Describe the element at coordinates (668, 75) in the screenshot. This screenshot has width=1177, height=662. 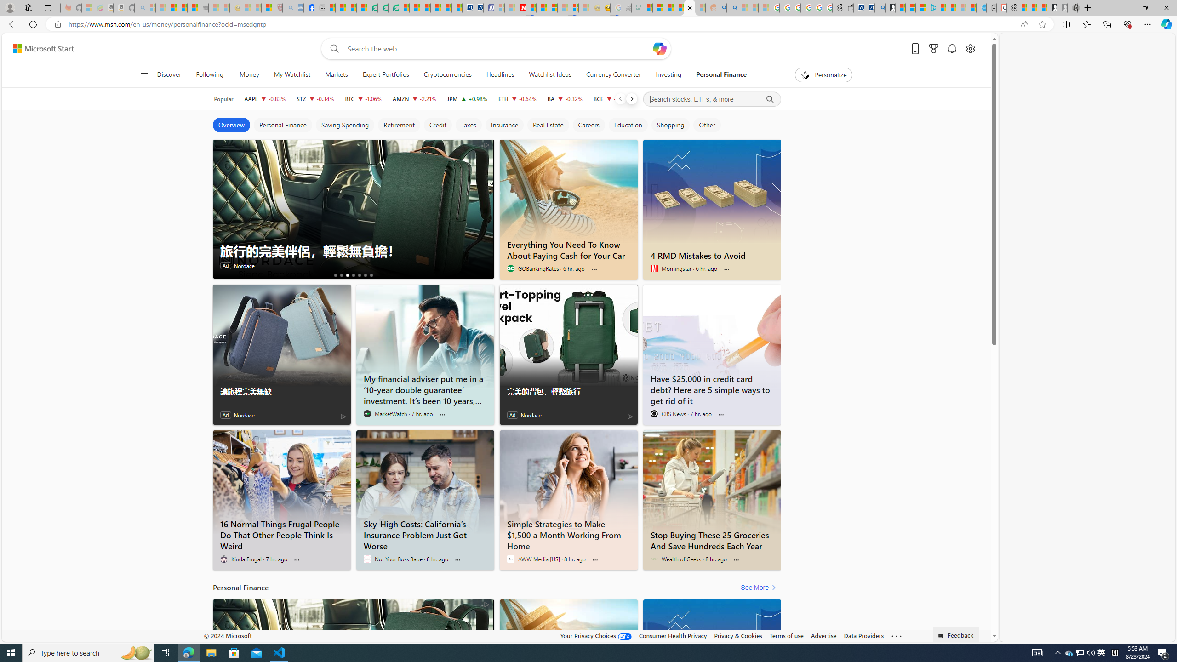
I see `Investing` at that location.